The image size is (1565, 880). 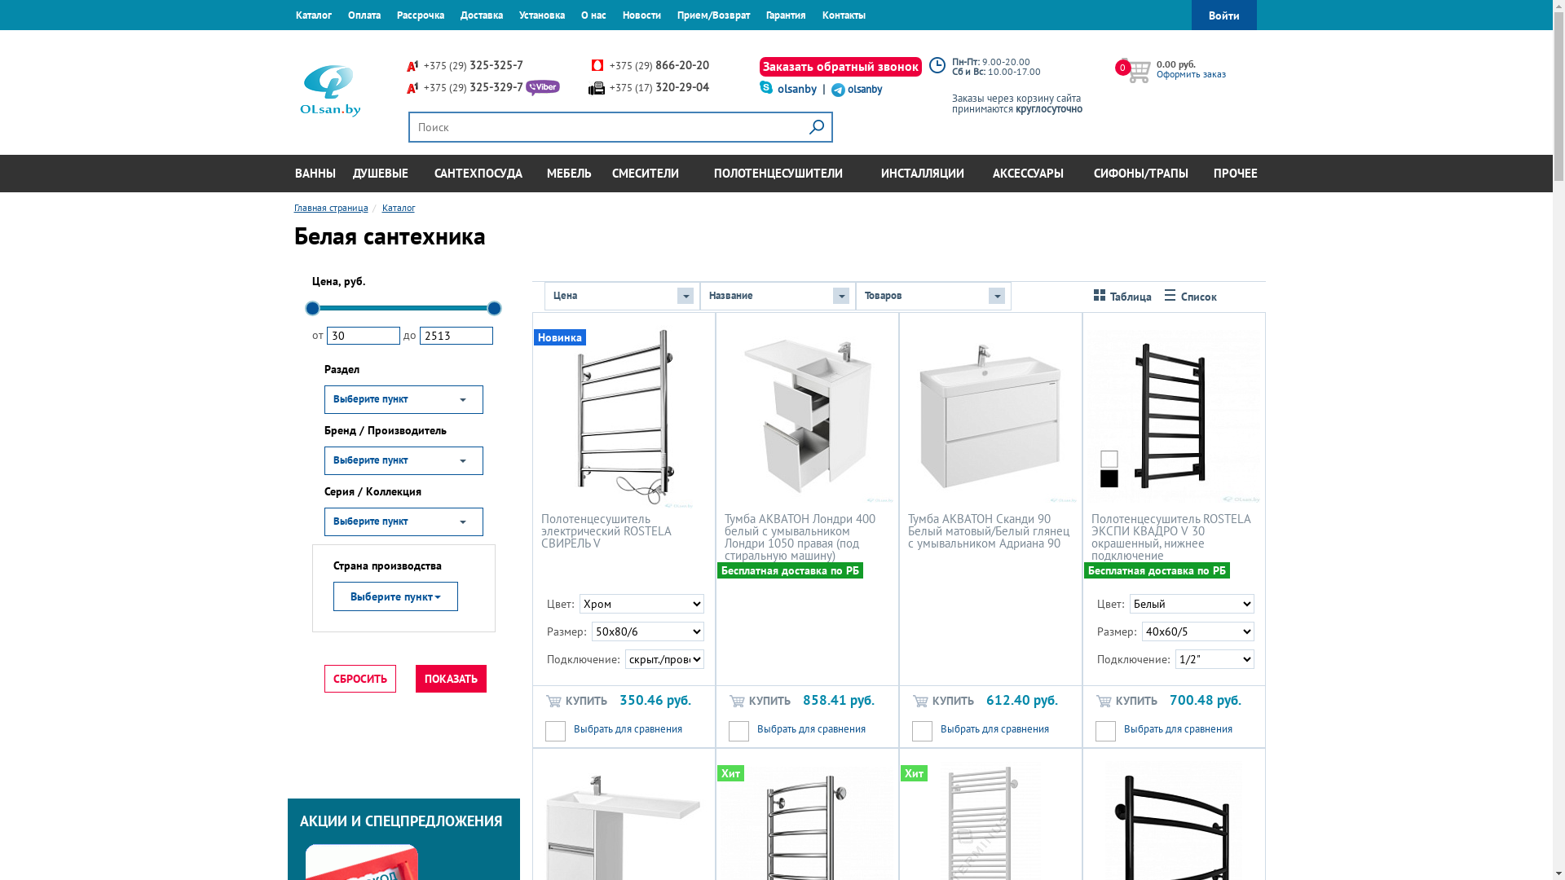 I want to click on Viber, so click(x=543, y=88).